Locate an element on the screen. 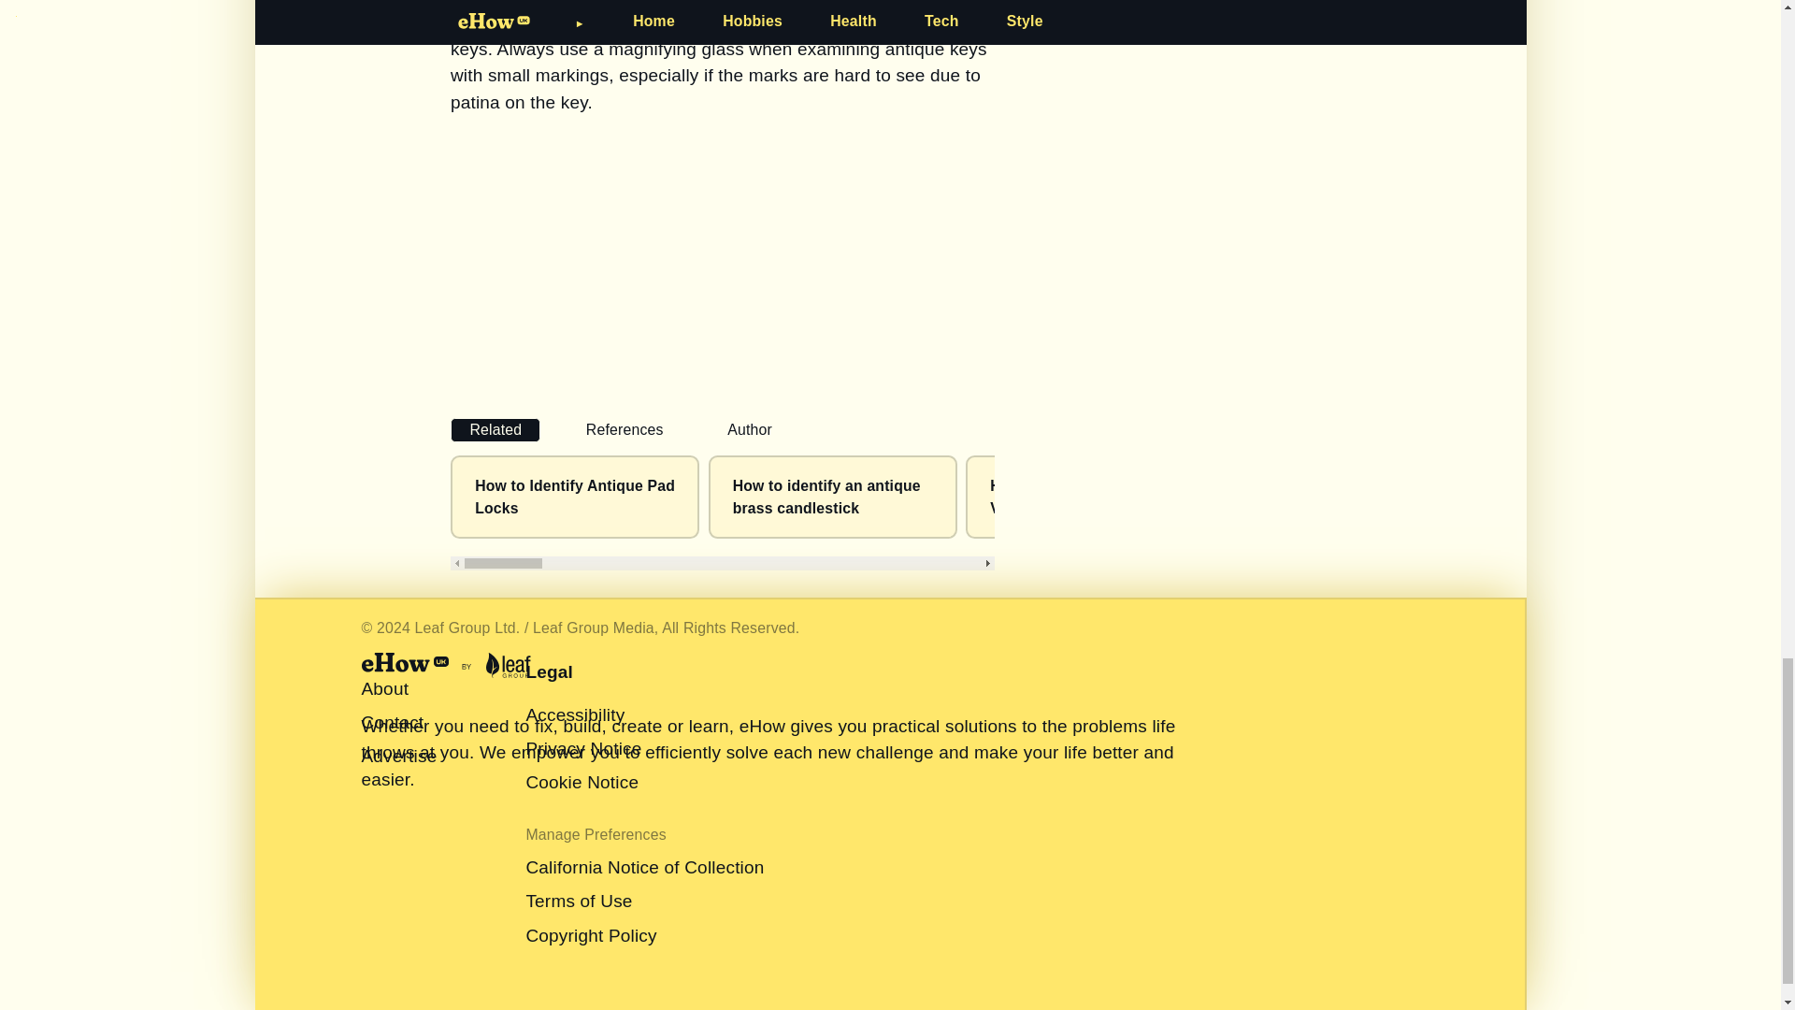 This screenshot has height=1010, width=1795. About is located at coordinates (384, 688).